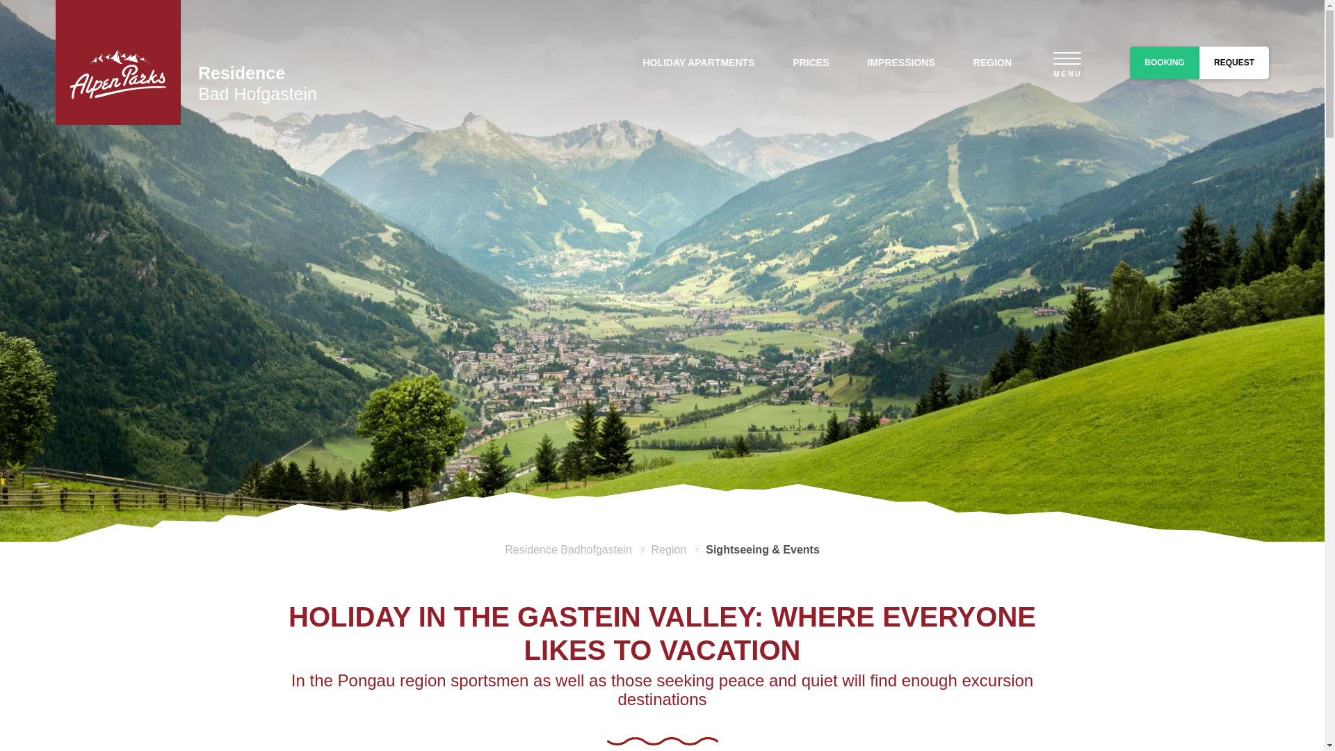 The height and width of the screenshot is (751, 1335). What do you see at coordinates (992, 63) in the screenshot?
I see `REGION` at bounding box center [992, 63].